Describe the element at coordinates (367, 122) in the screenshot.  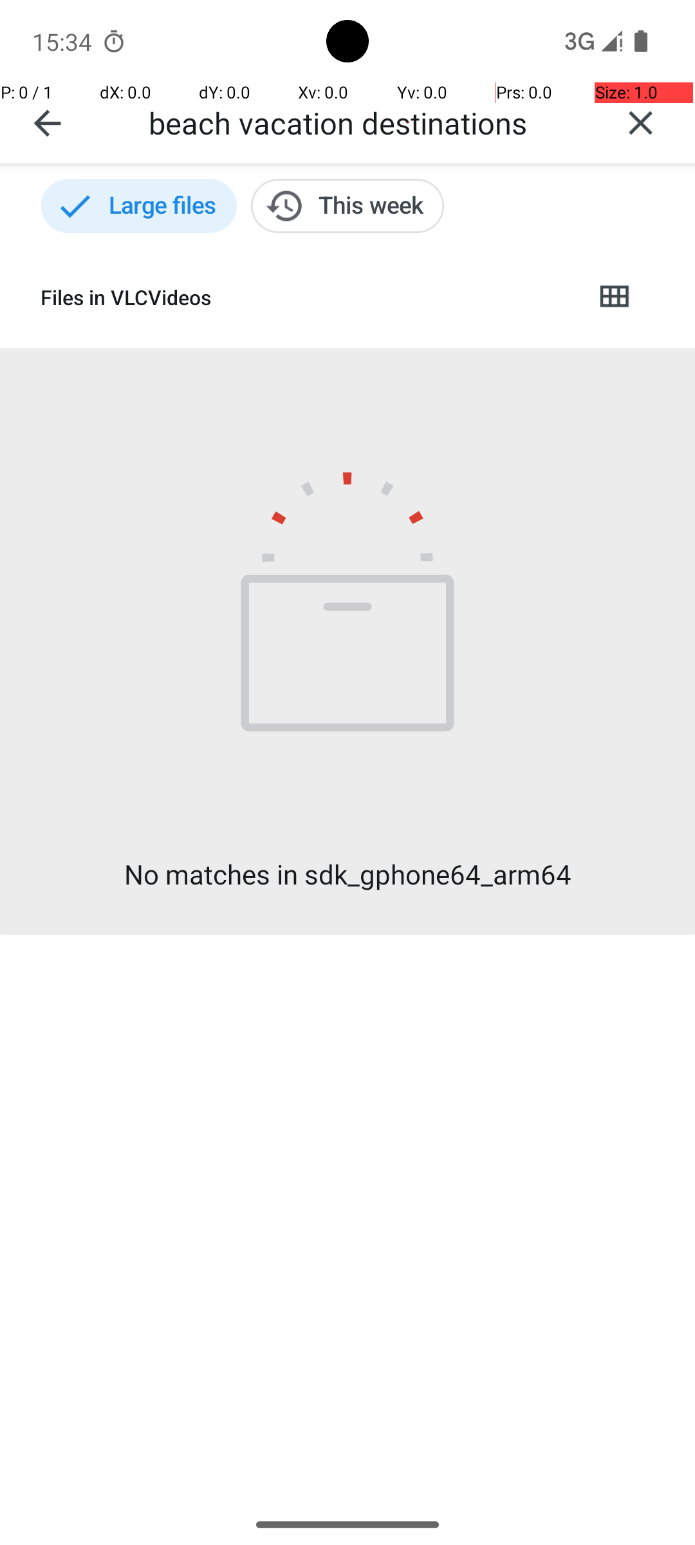
I see `beach vacation destinations` at that location.